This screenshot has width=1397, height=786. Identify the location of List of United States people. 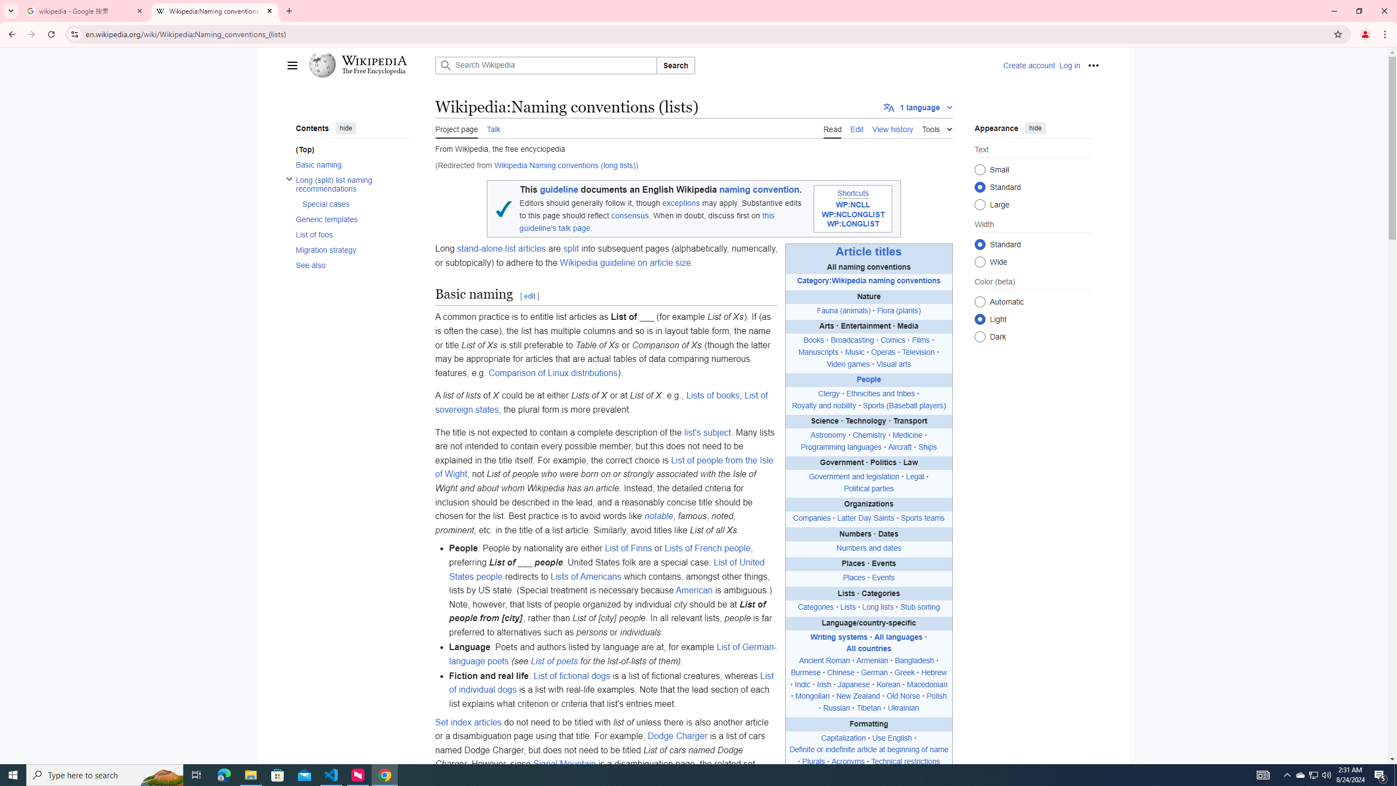
(607, 569).